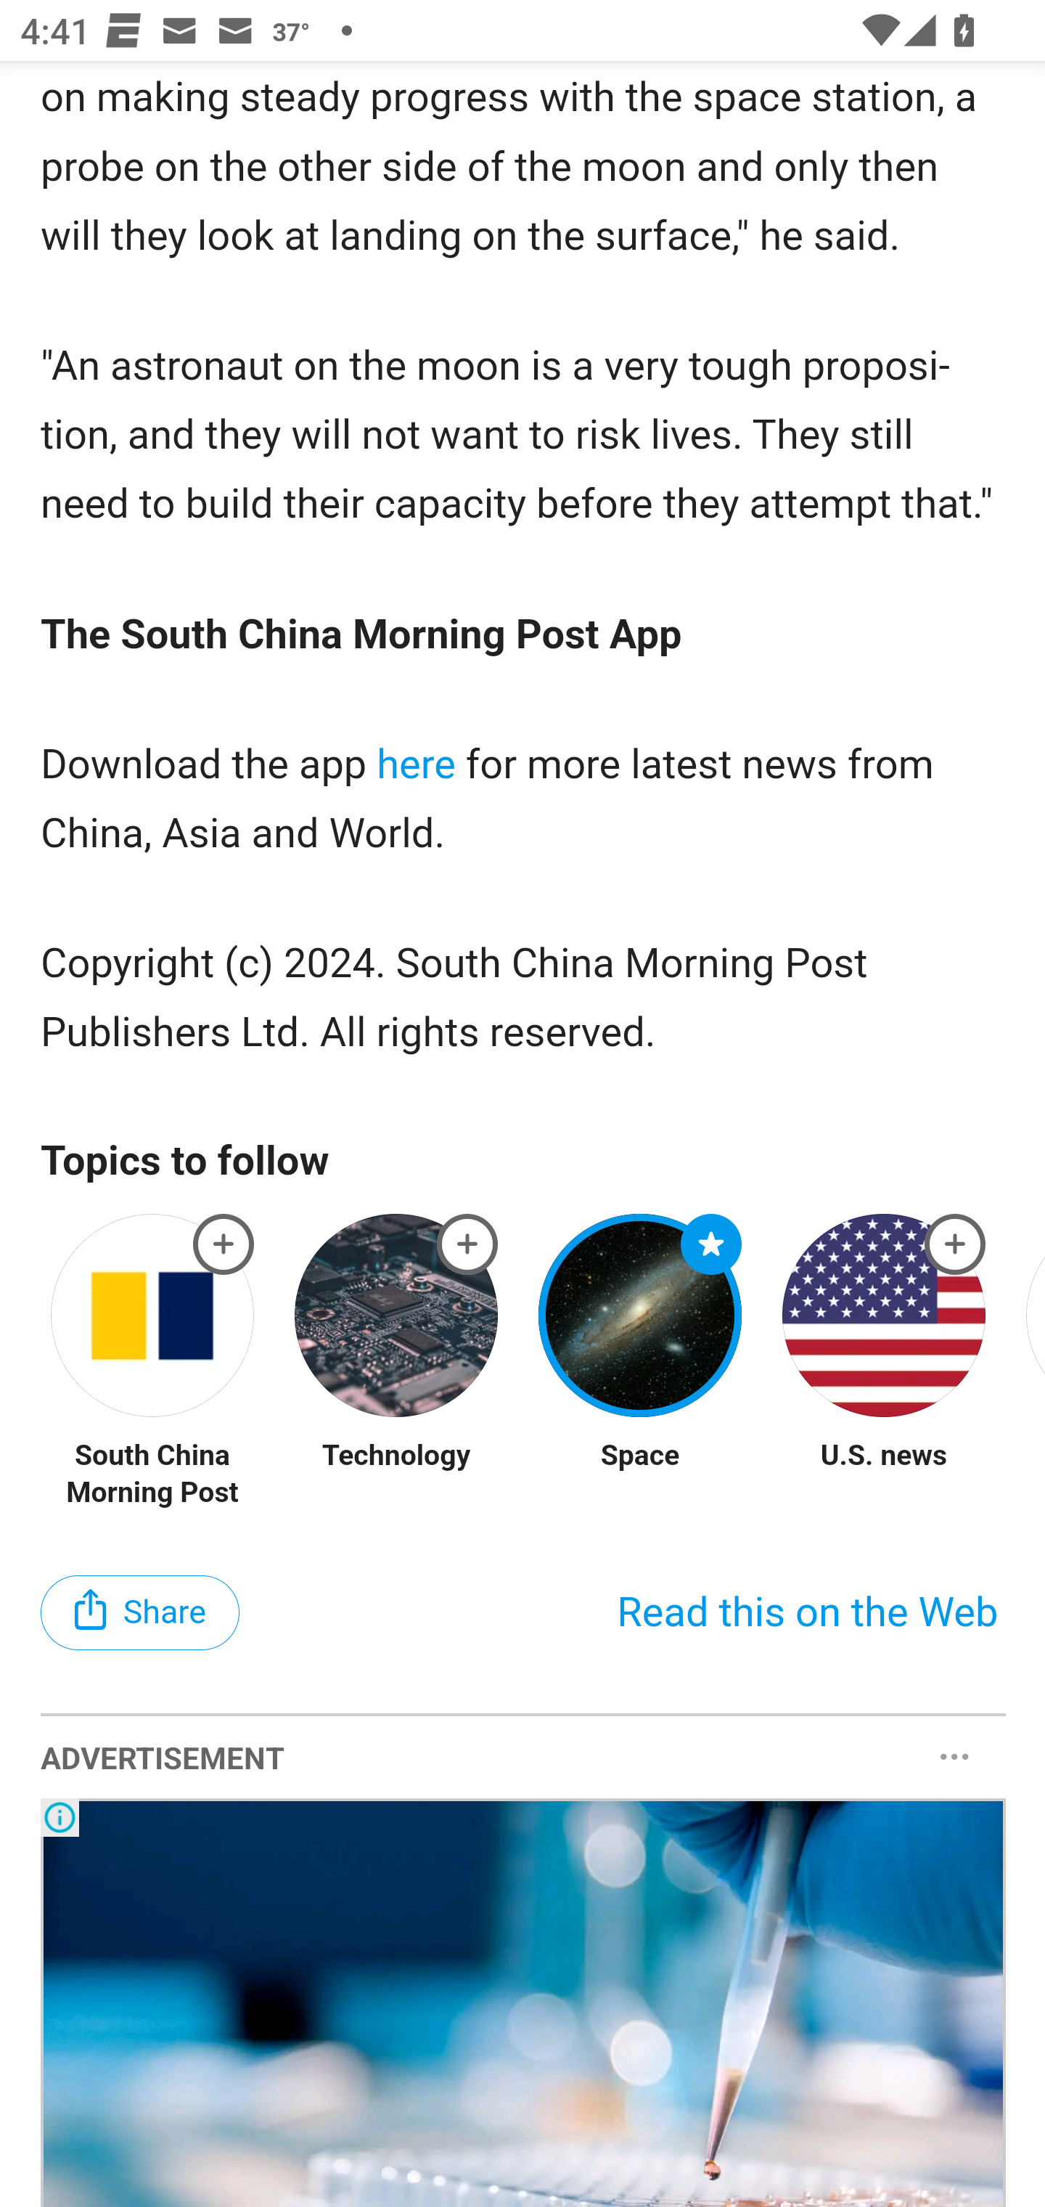  What do you see at coordinates (396, 1459) in the screenshot?
I see `Technology` at bounding box center [396, 1459].